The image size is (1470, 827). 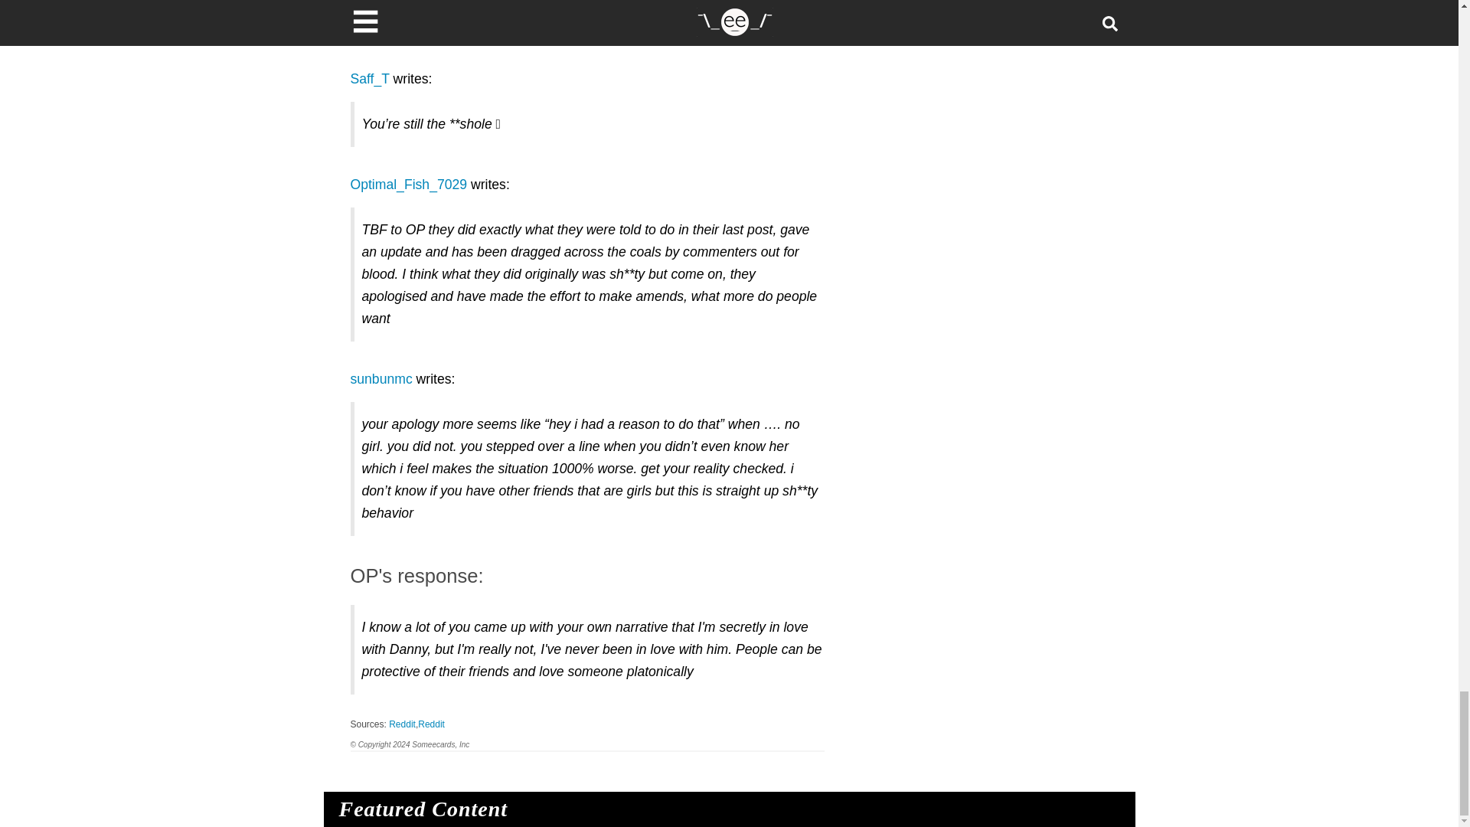 What do you see at coordinates (431, 724) in the screenshot?
I see `Reddit` at bounding box center [431, 724].